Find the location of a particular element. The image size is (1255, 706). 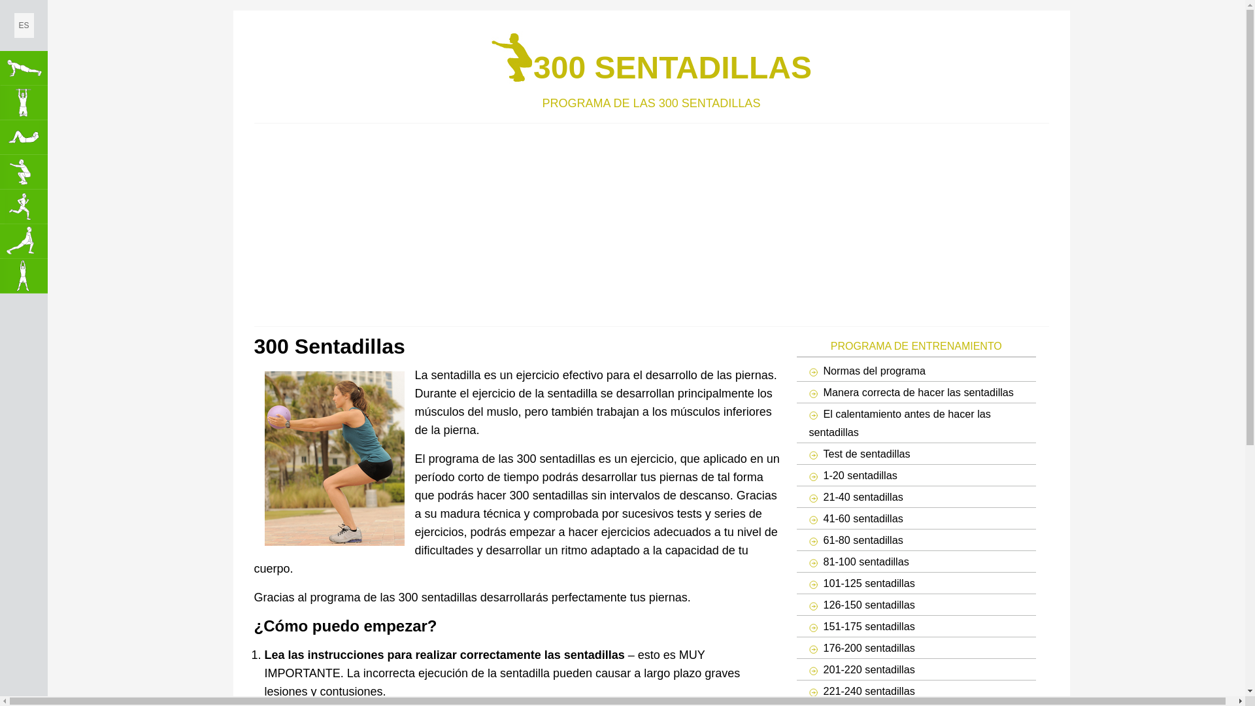

300 Abdominales is located at coordinates (24, 137).